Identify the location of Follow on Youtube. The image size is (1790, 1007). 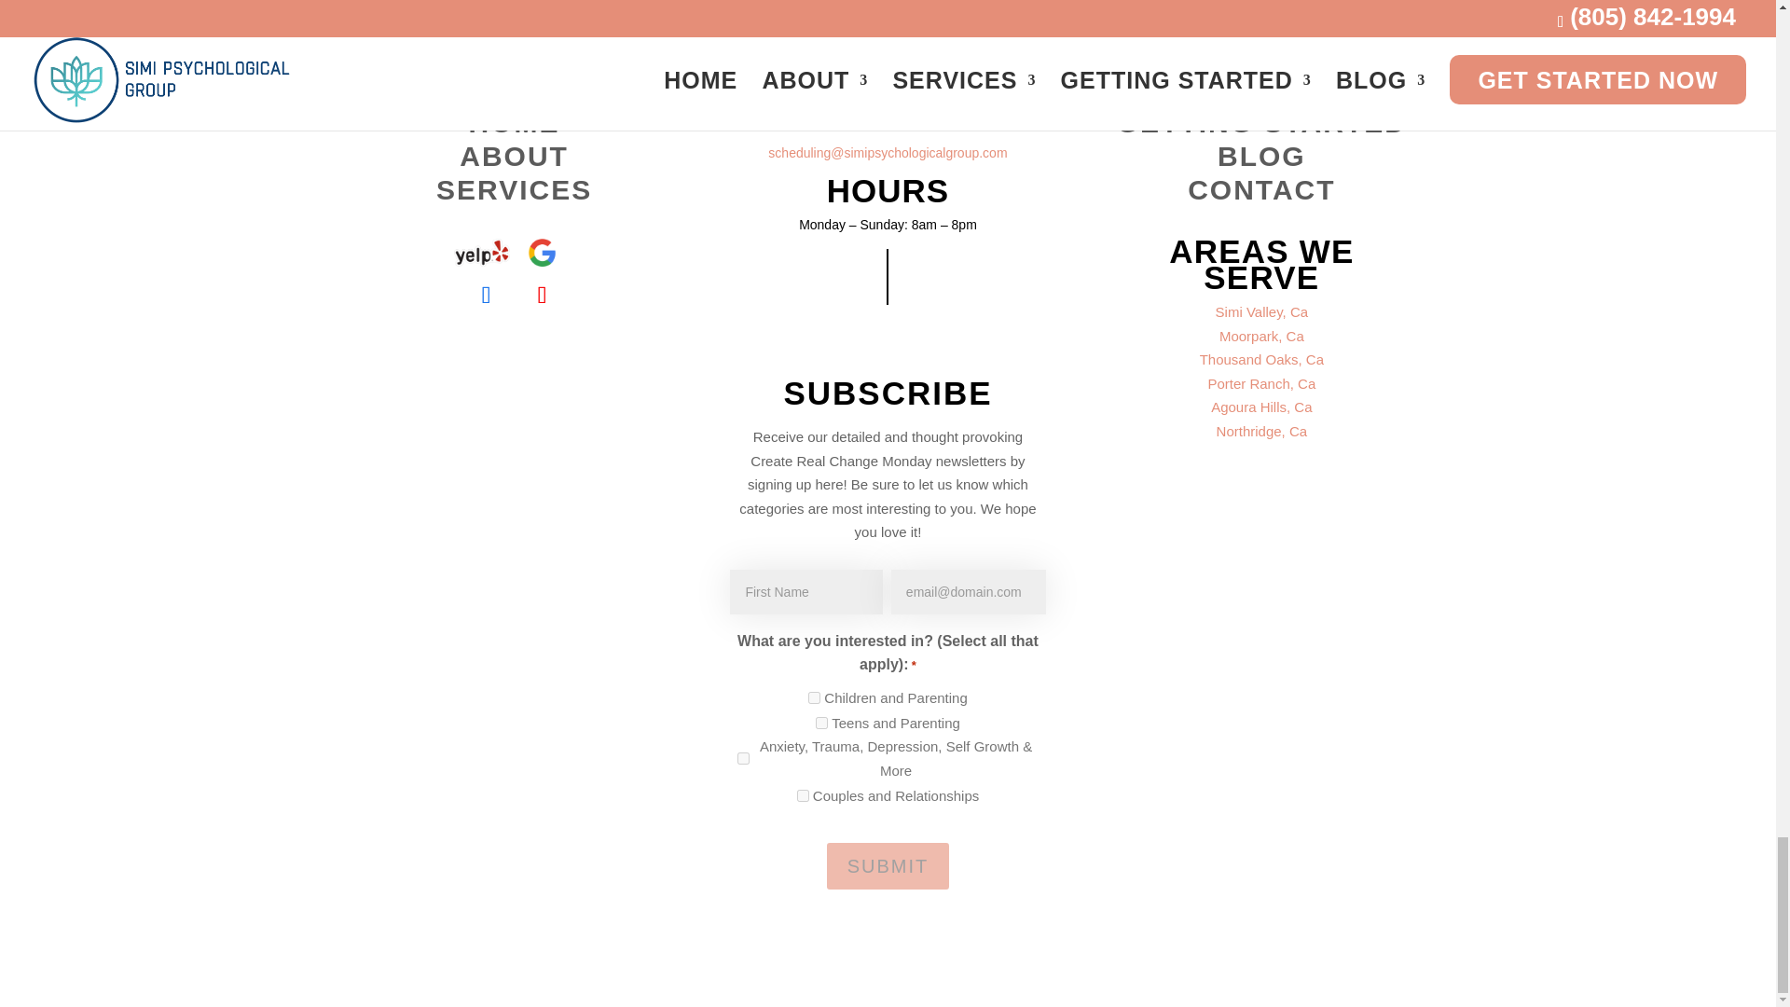
(543, 295).